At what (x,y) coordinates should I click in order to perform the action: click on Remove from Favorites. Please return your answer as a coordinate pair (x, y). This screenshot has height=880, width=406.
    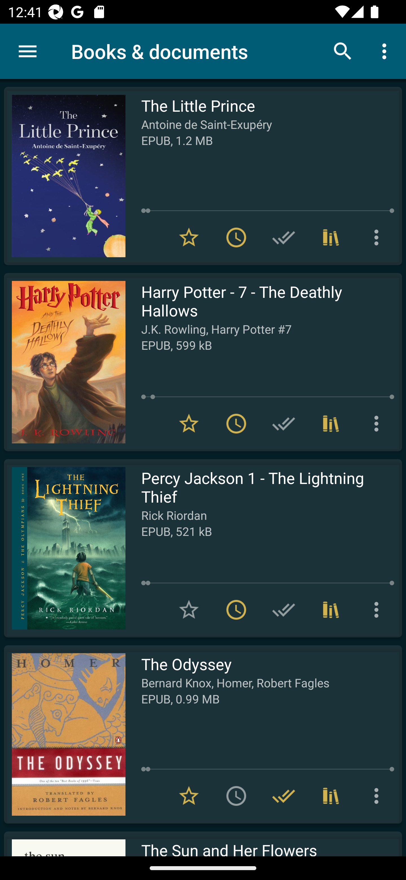
    Looking at the image, I should click on (189, 796).